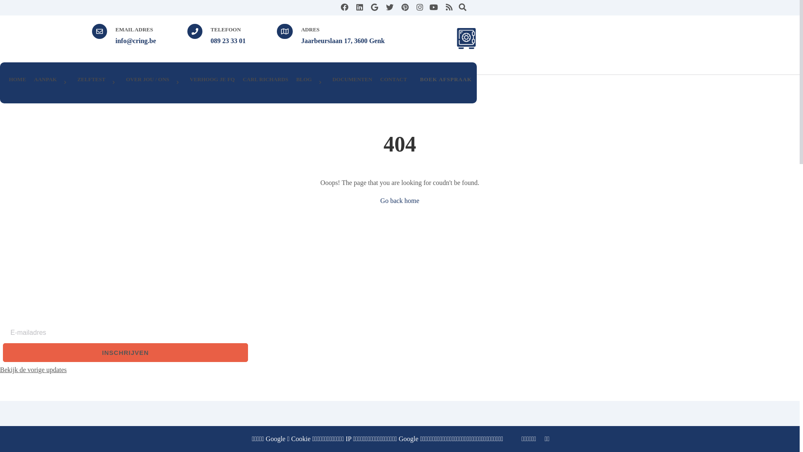  I want to click on ZELFTEST, so click(98, 82).